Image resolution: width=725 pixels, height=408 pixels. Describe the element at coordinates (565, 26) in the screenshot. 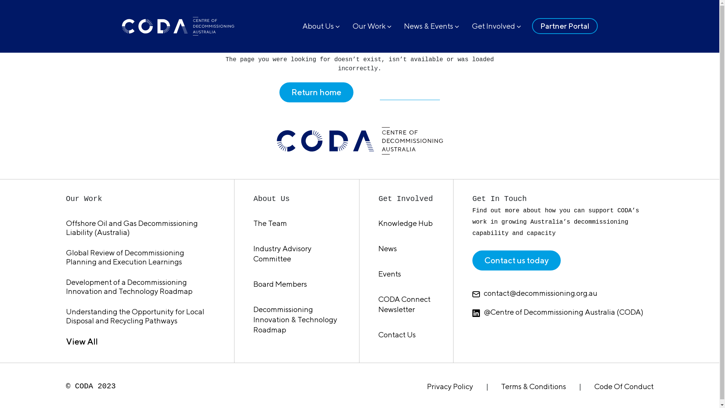

I see `Partner Portal` at that location.